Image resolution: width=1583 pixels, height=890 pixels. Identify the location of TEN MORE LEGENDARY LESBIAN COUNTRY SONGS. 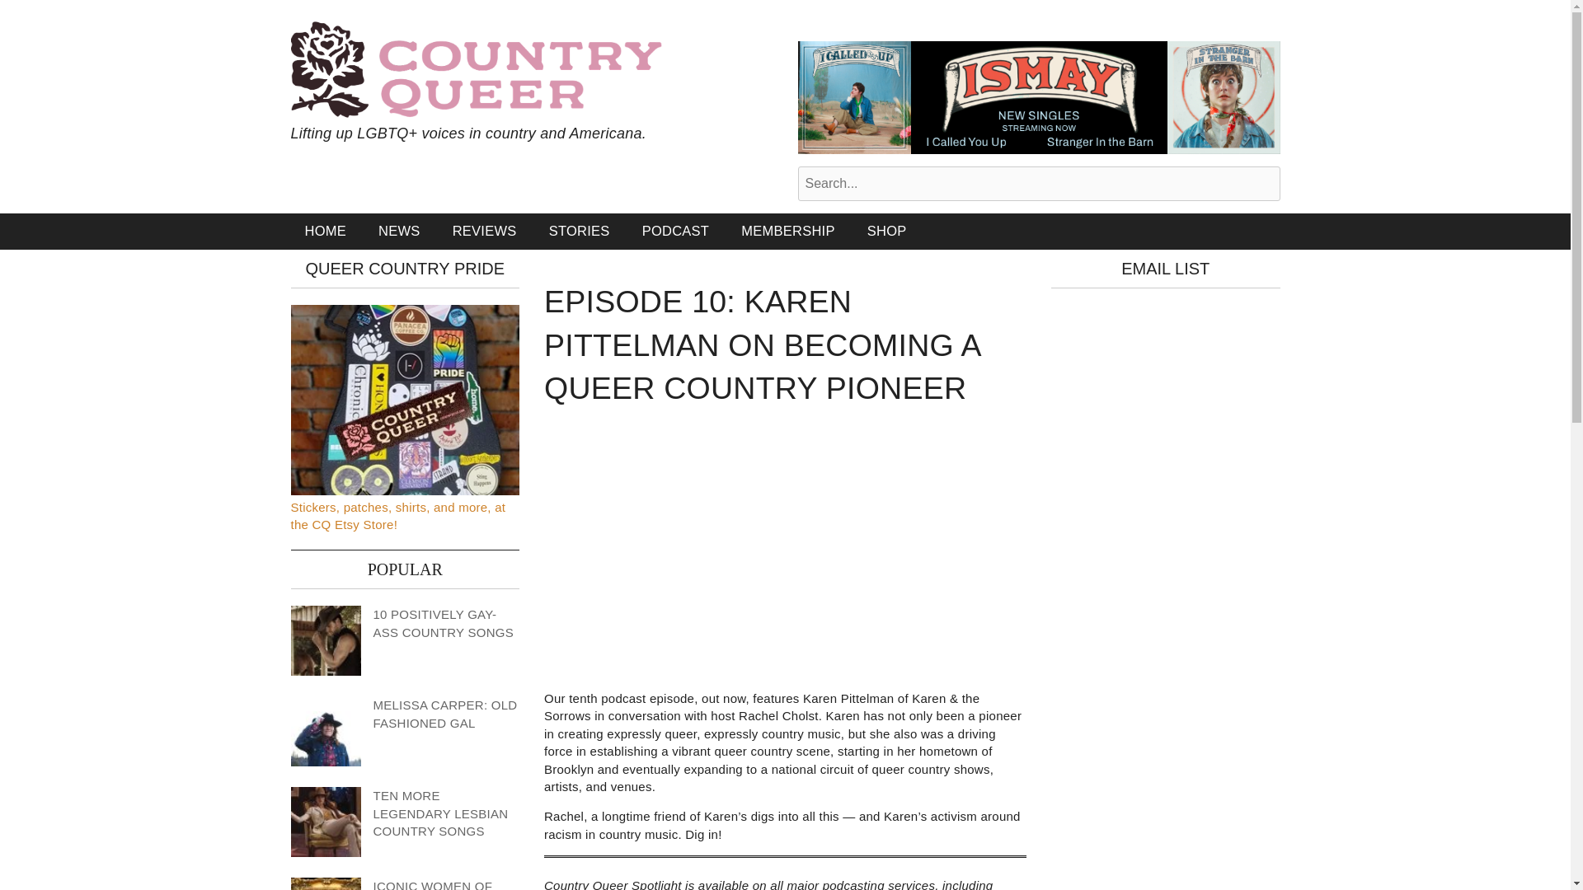
(440, 813).